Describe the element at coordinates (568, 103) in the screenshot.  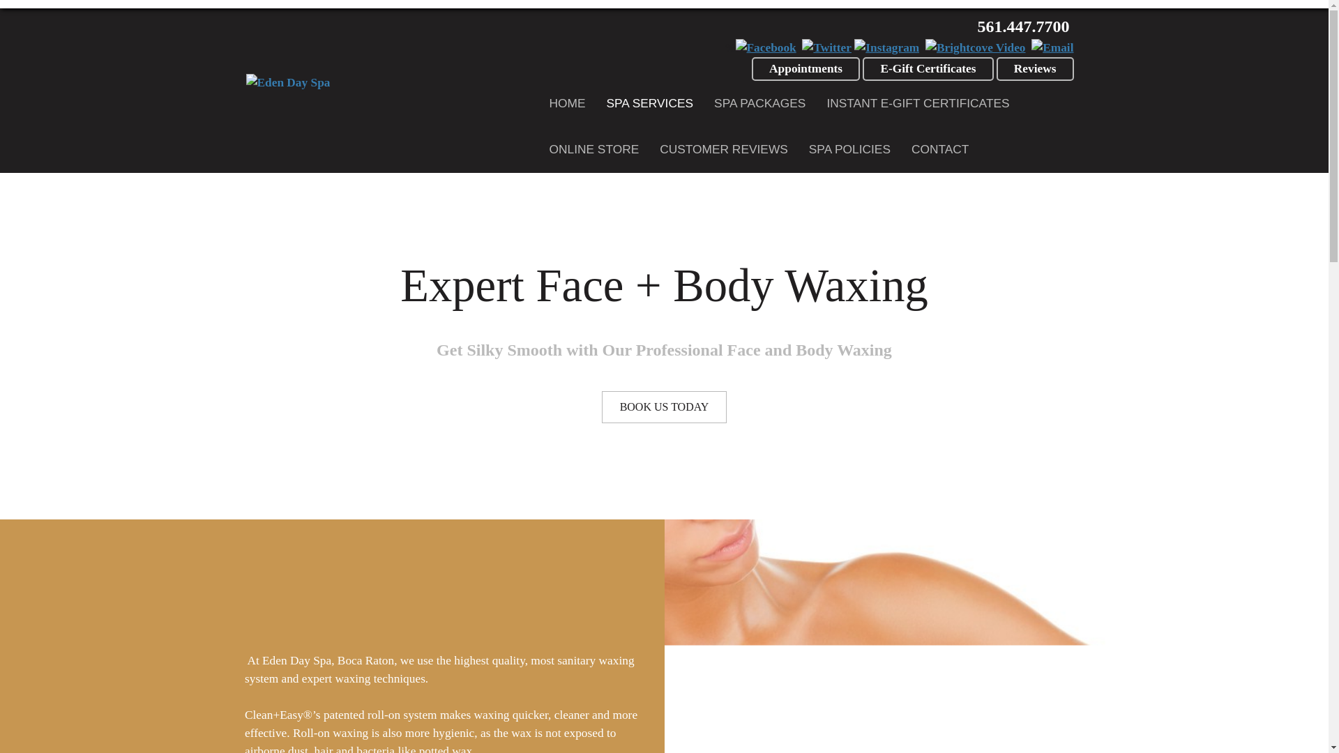
I see `HOME` at that location.